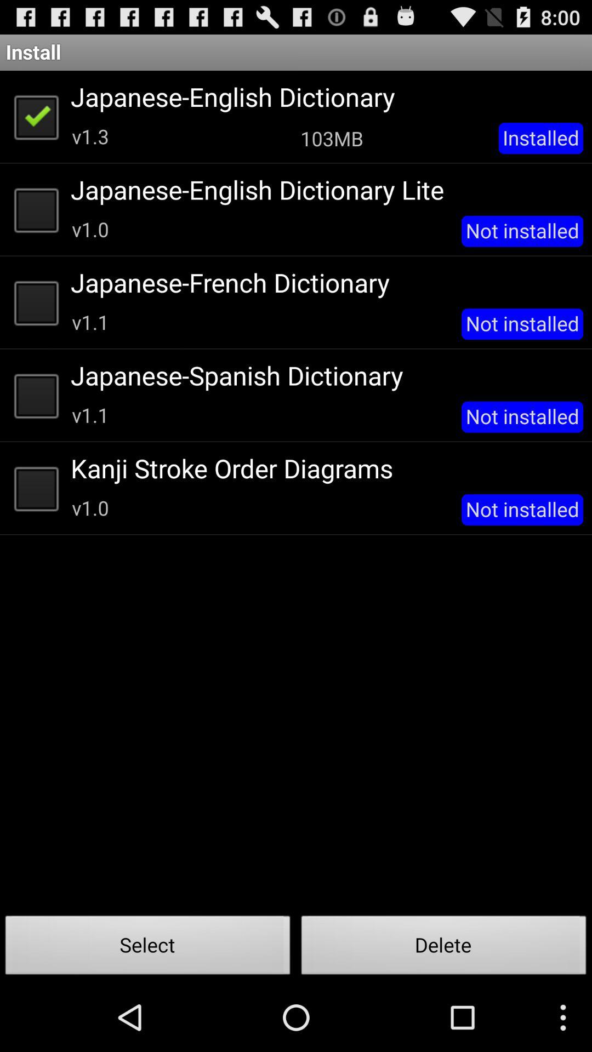  What do you see at coordinates (148, 948) in the screenshot?
I see `press the icon next to the delete icon` at bounding box center [148, 948].